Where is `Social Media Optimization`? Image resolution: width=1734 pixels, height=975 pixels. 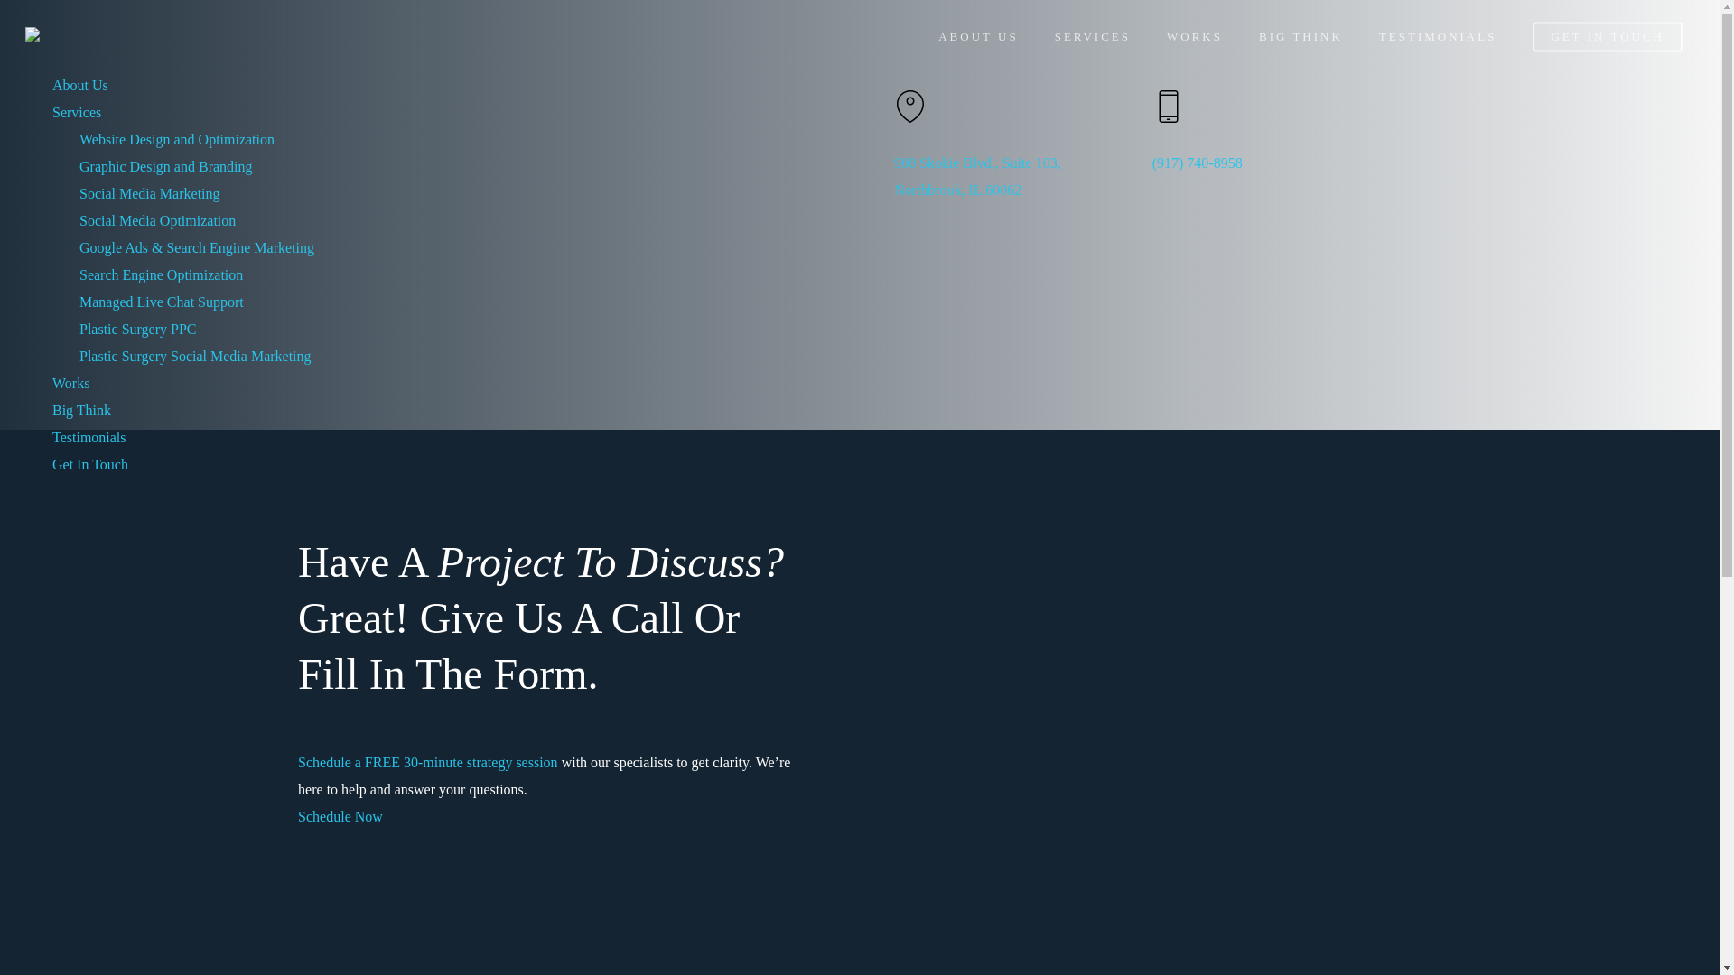 Social Media Optimization is located at coordinates (157, 220).